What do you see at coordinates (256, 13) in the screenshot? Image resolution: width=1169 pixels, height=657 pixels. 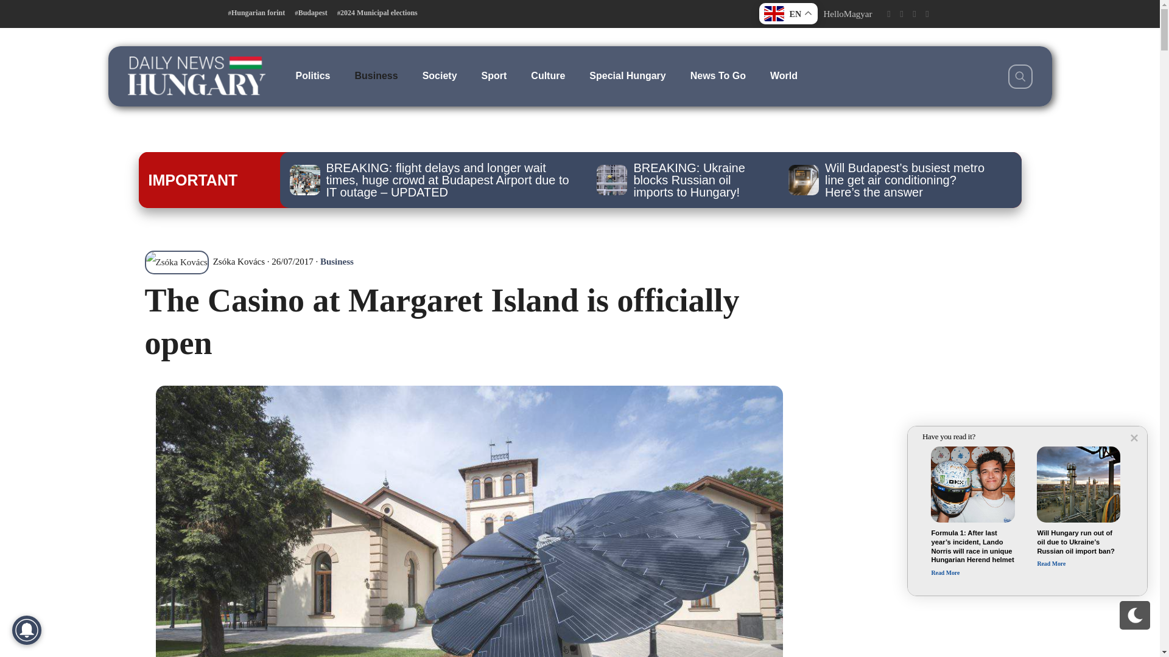 I see `Hungarian forint` at bounding box center [256, 13].